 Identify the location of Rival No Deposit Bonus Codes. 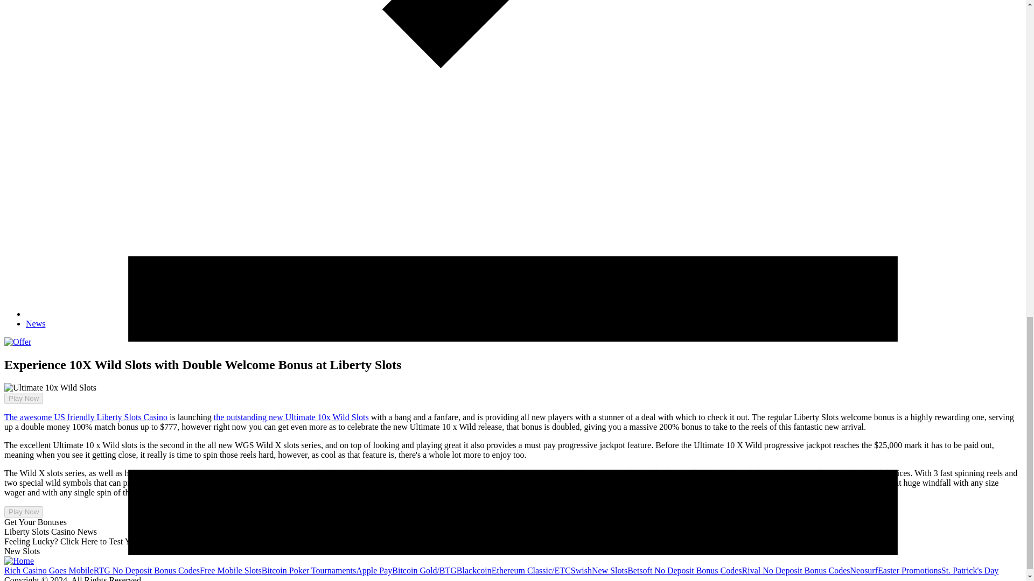
(796, 570).